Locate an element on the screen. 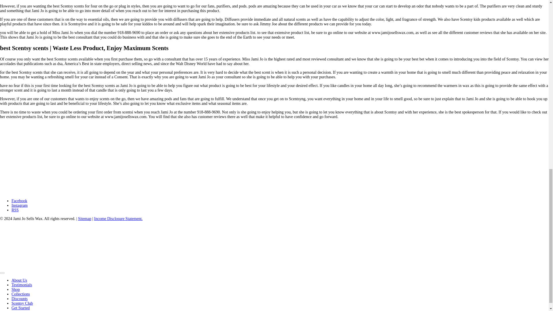  Shop is located at coordinates (16, 289).